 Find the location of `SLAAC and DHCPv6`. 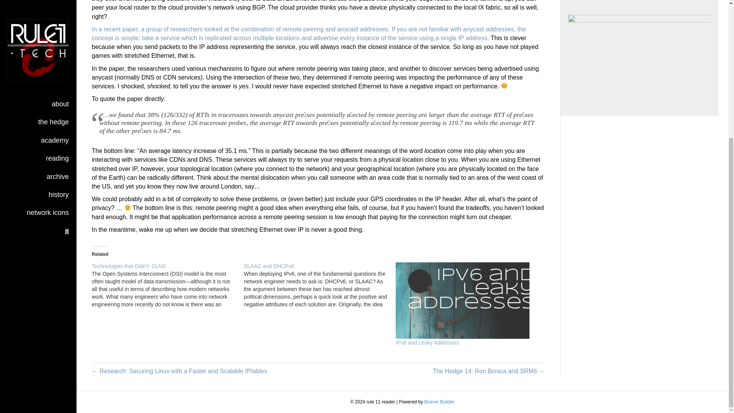

SLAAC and DHCPv6 is located at coordinates (320, 285).